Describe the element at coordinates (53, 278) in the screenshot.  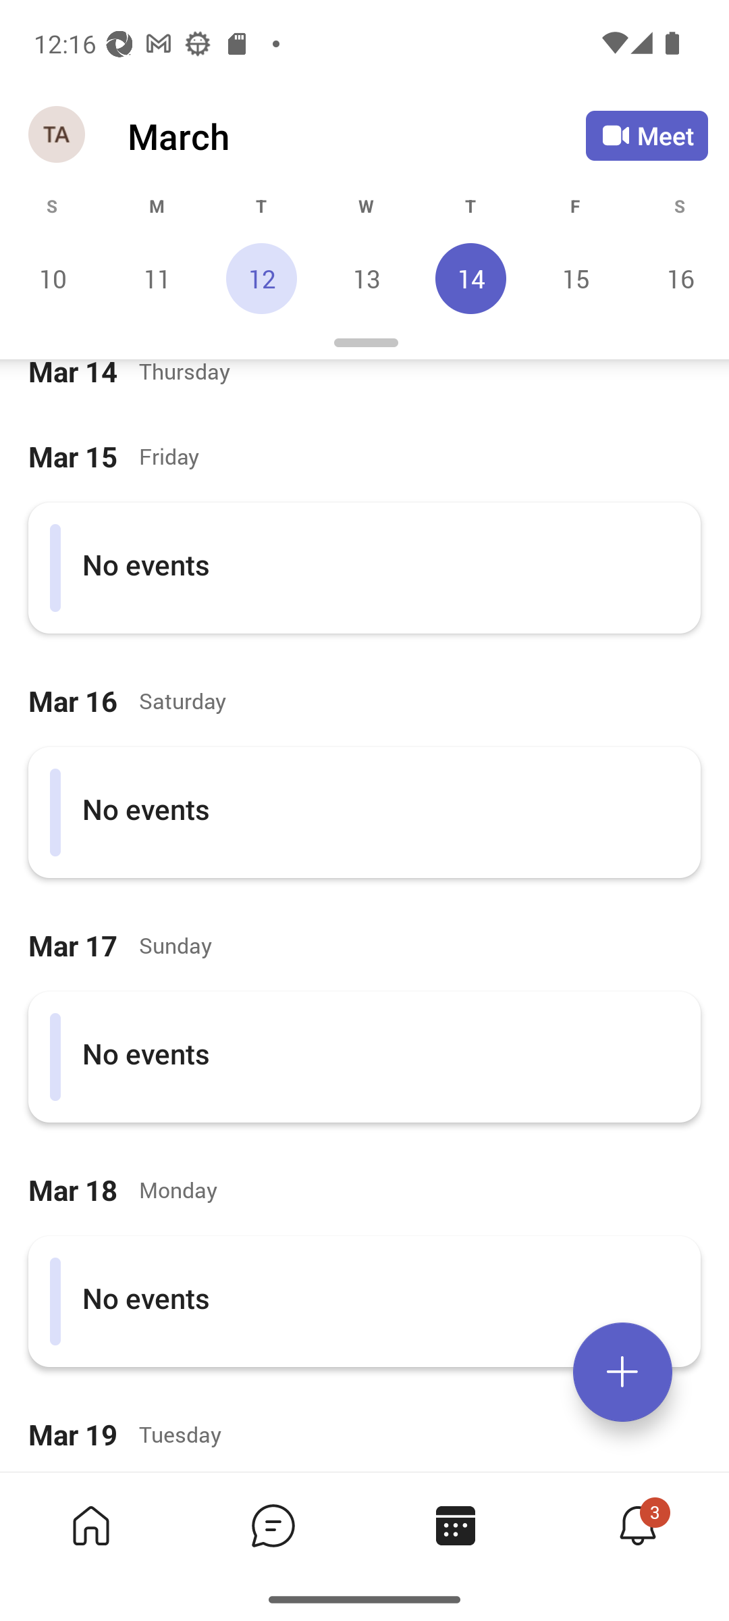
I see `Sunday, March 10 10` at that location.